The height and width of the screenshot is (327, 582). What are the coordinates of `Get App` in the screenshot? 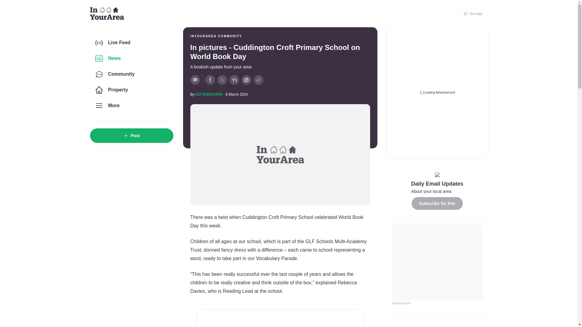 It's located at (473, 13).